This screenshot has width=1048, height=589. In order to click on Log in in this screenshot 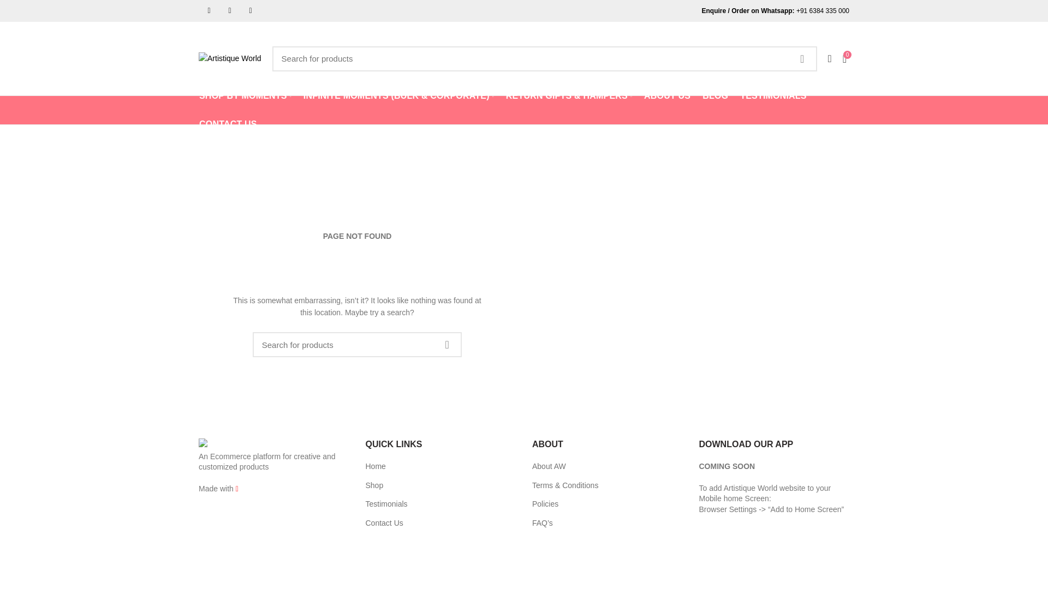, I will do `click(742, 220)`.